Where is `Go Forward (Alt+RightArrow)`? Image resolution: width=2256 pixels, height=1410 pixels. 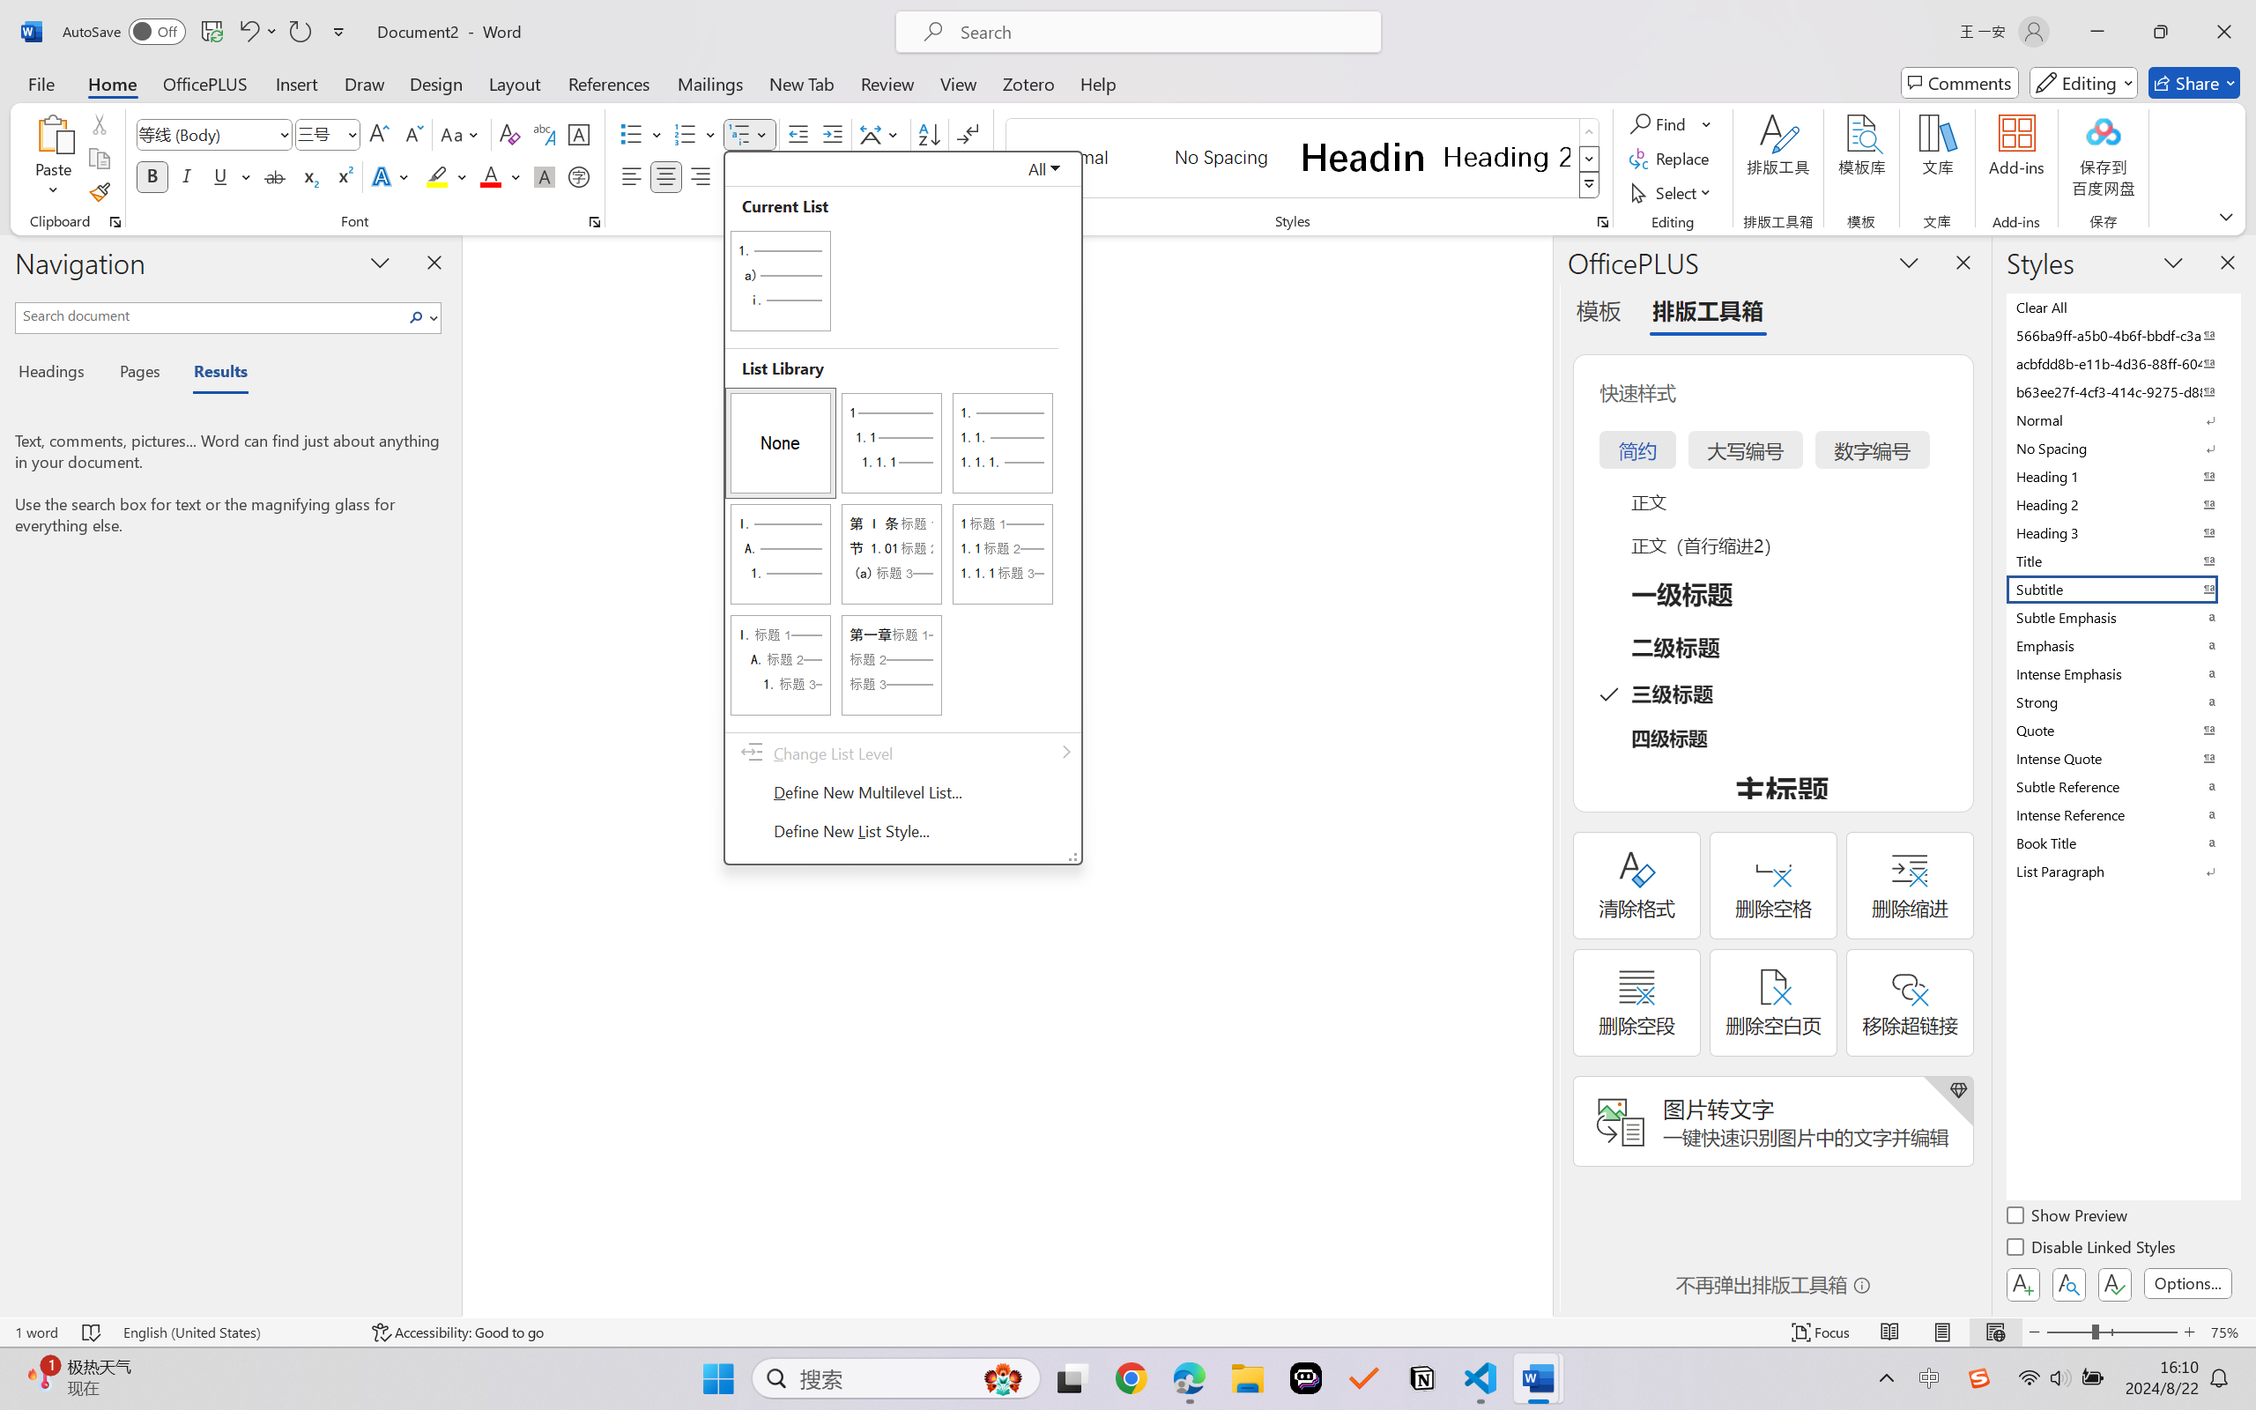
Go Forward (Alt+RightArrow) is located at coordinates (869, 16).